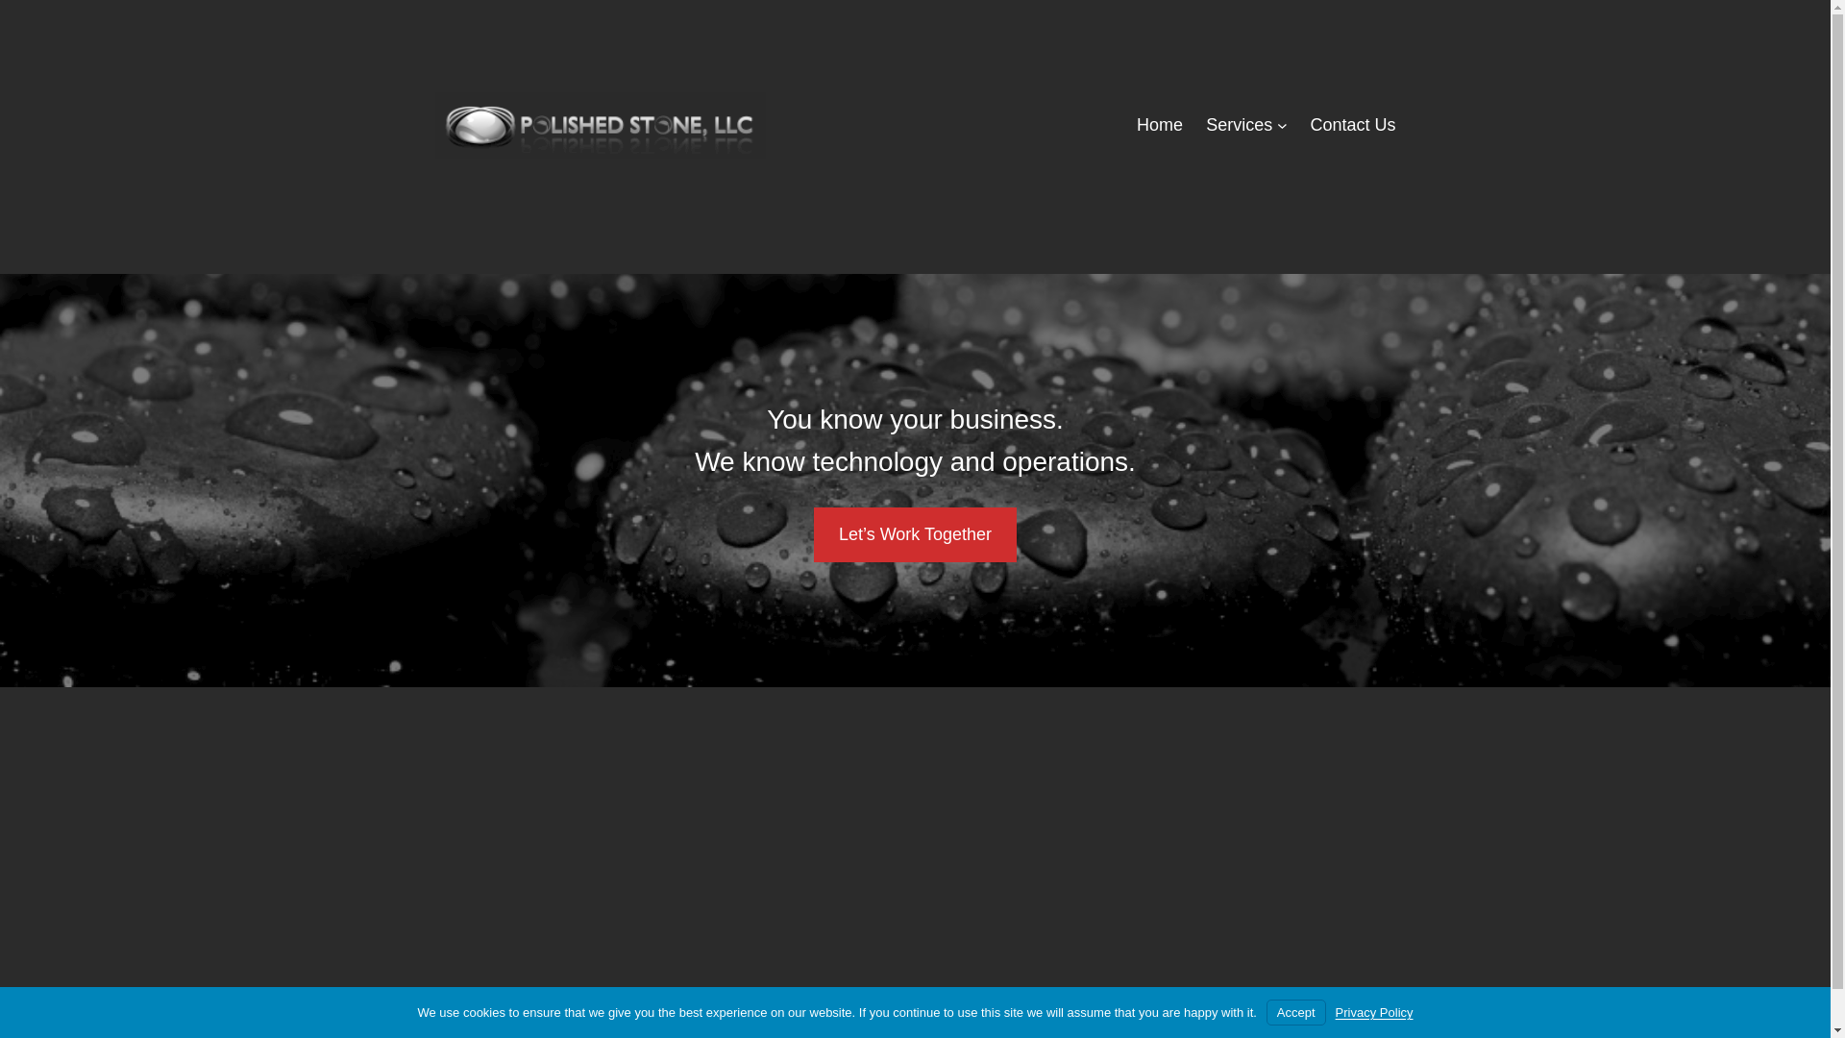 This screenshot has height=1038, width=1845. Describe the element at coordinates (903, 998) in the screenshot. I see `TechOpsHeroes.com` at that location.